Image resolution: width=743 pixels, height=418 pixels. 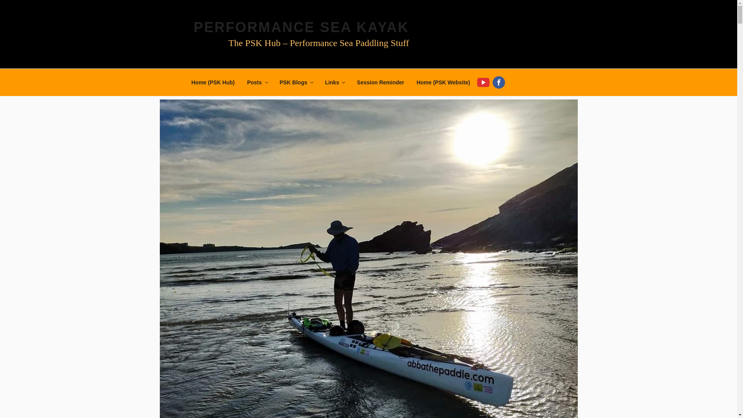 I want to click on Posts, so click(x=257, y=82).